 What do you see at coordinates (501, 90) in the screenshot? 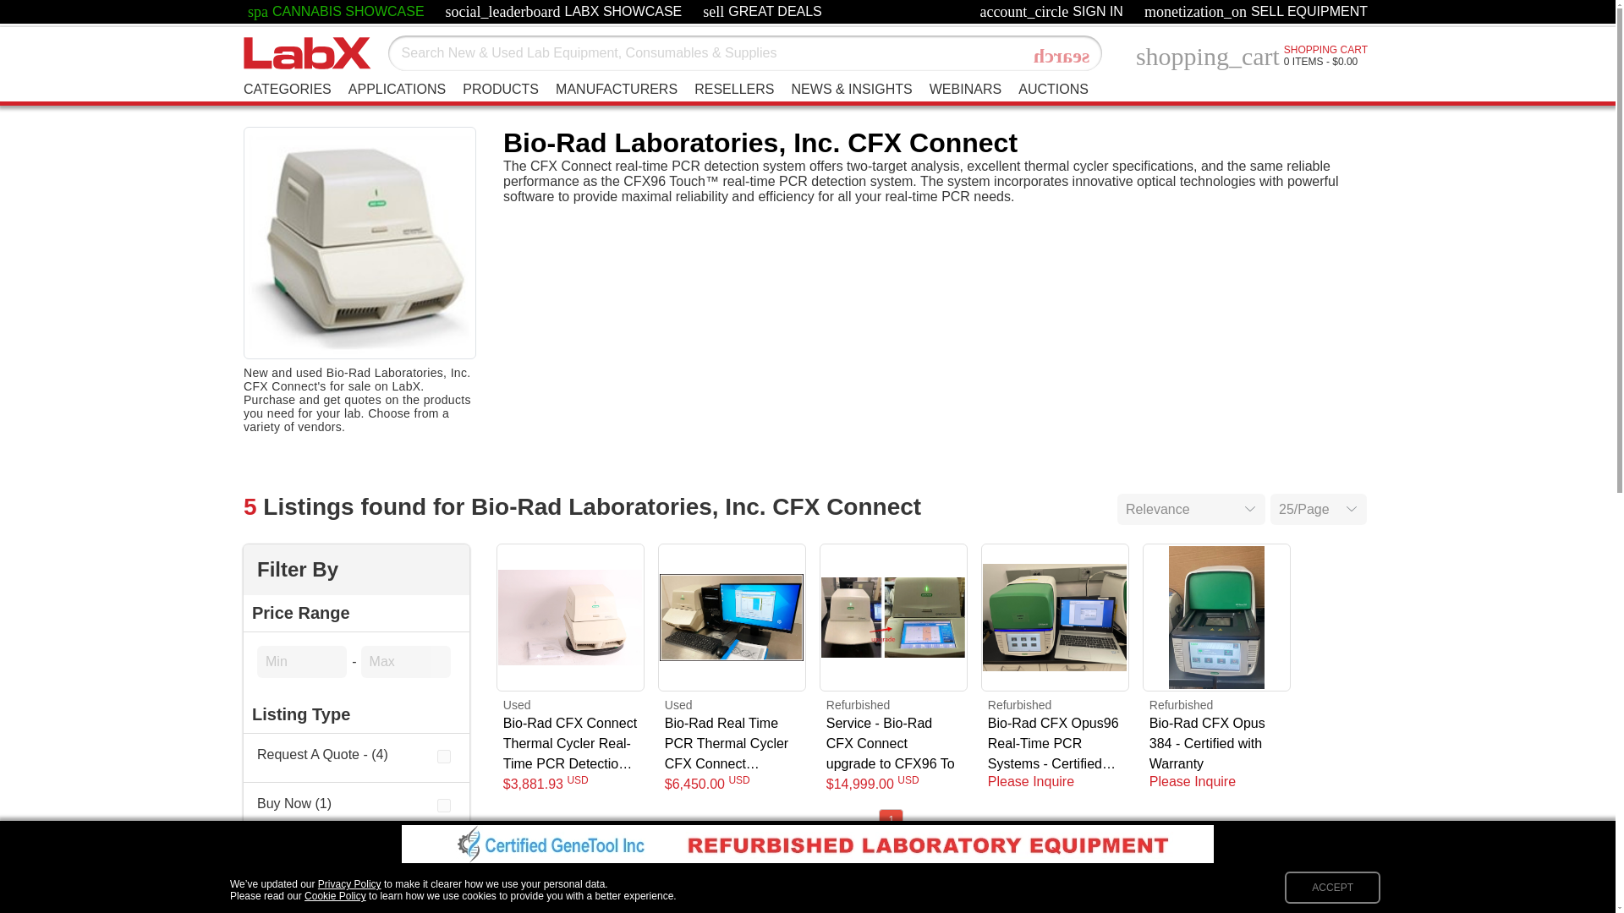
I see `PRODUCTS` at bounding box center [501, 90].